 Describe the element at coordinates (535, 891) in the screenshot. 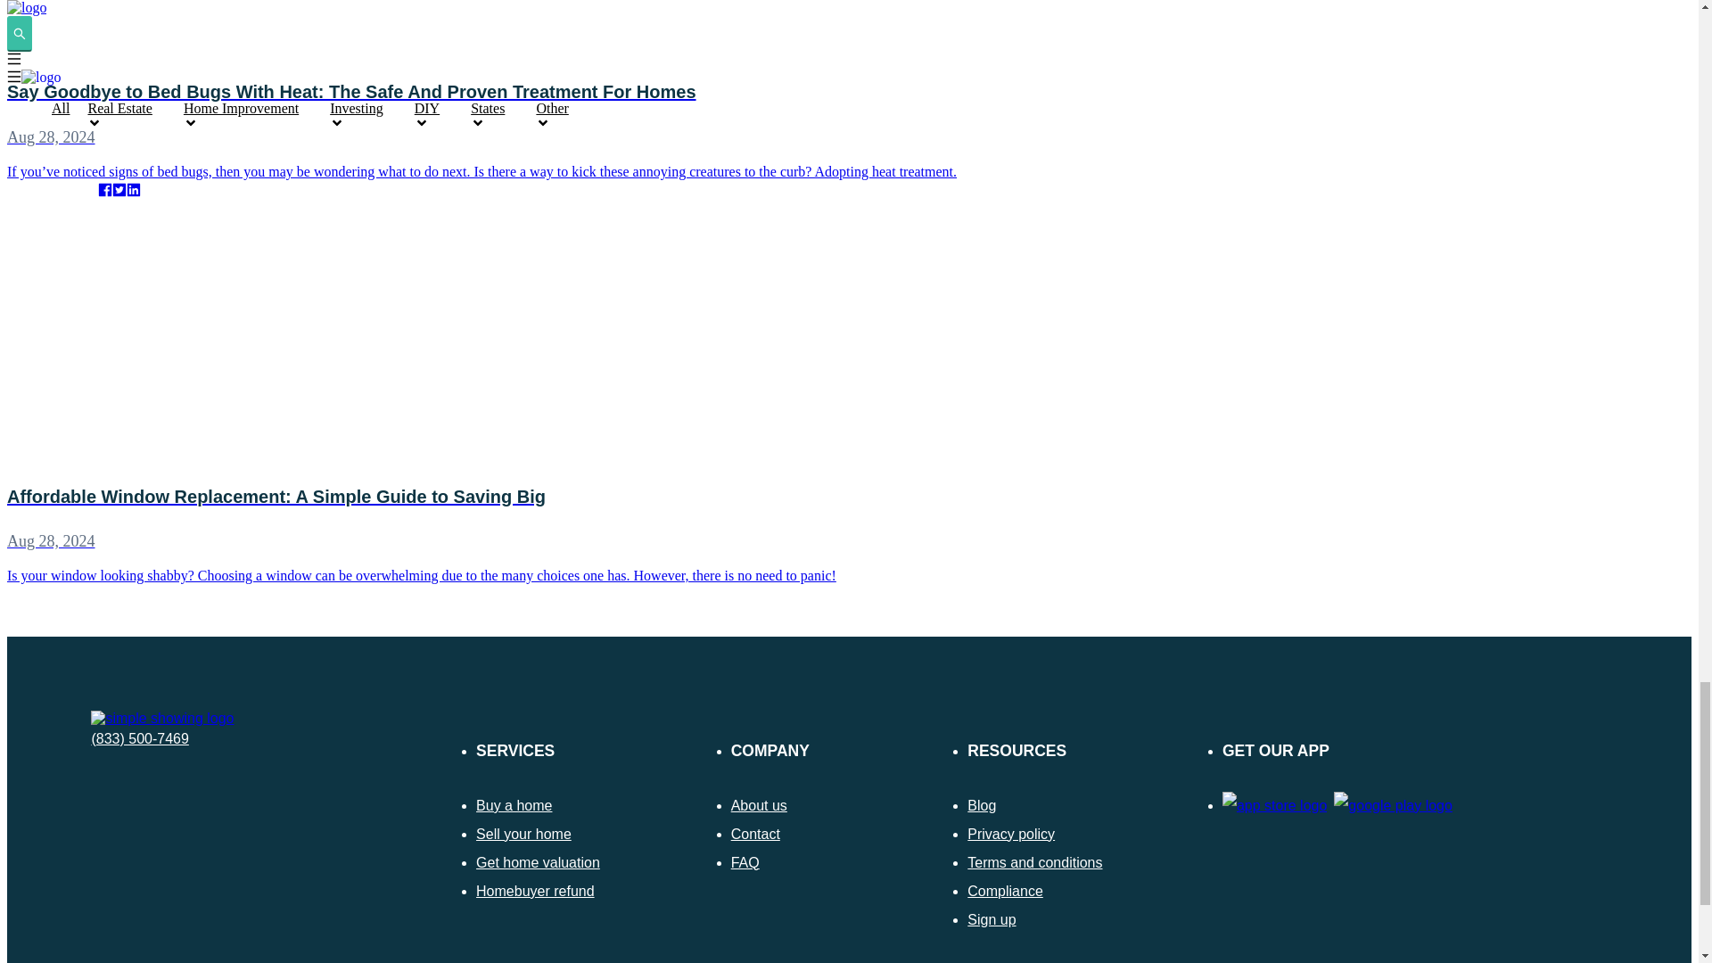

I see `Homebuyer refund` at that location.